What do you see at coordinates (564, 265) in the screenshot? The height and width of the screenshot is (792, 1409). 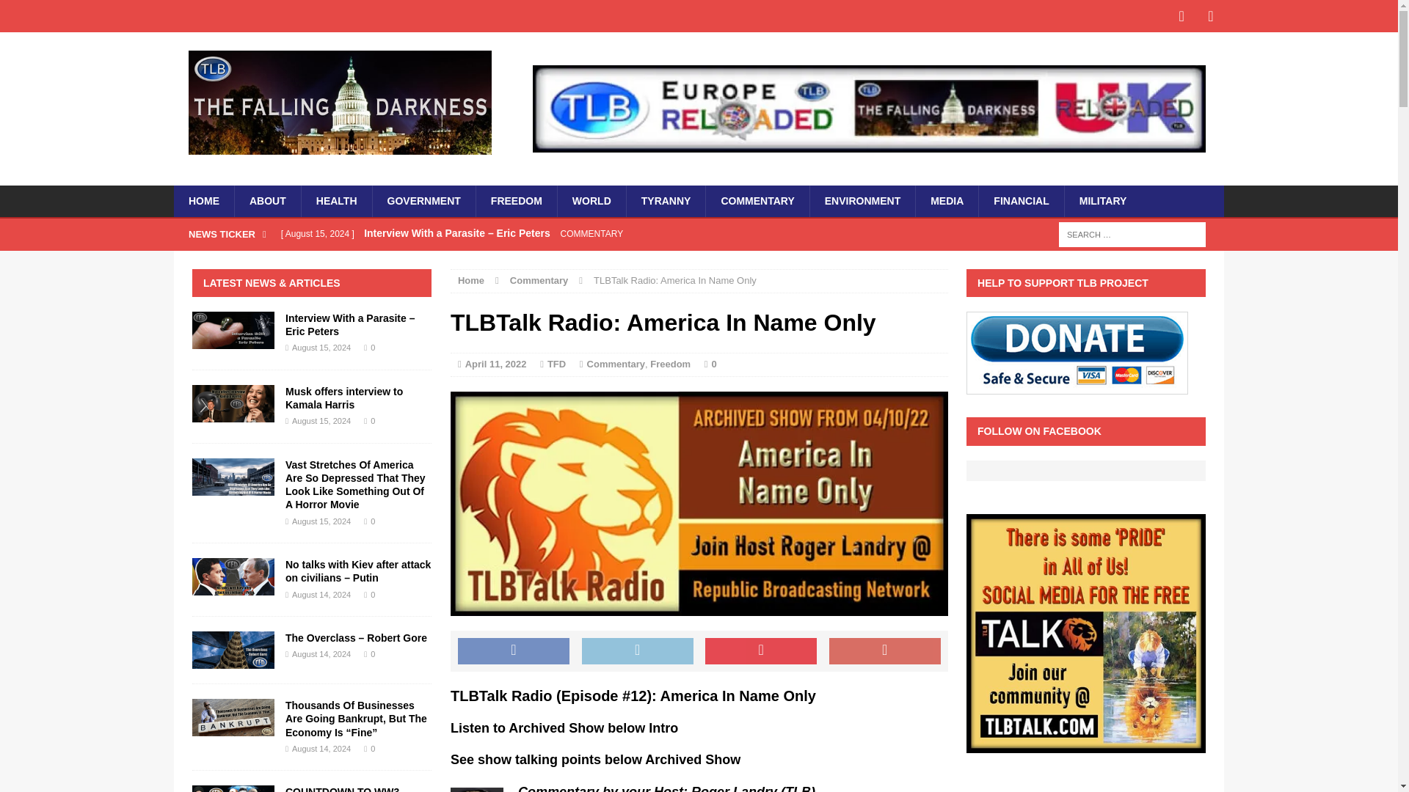 I see `Musk offers interview to Kamala Harris` at bounding box center [564, 265].